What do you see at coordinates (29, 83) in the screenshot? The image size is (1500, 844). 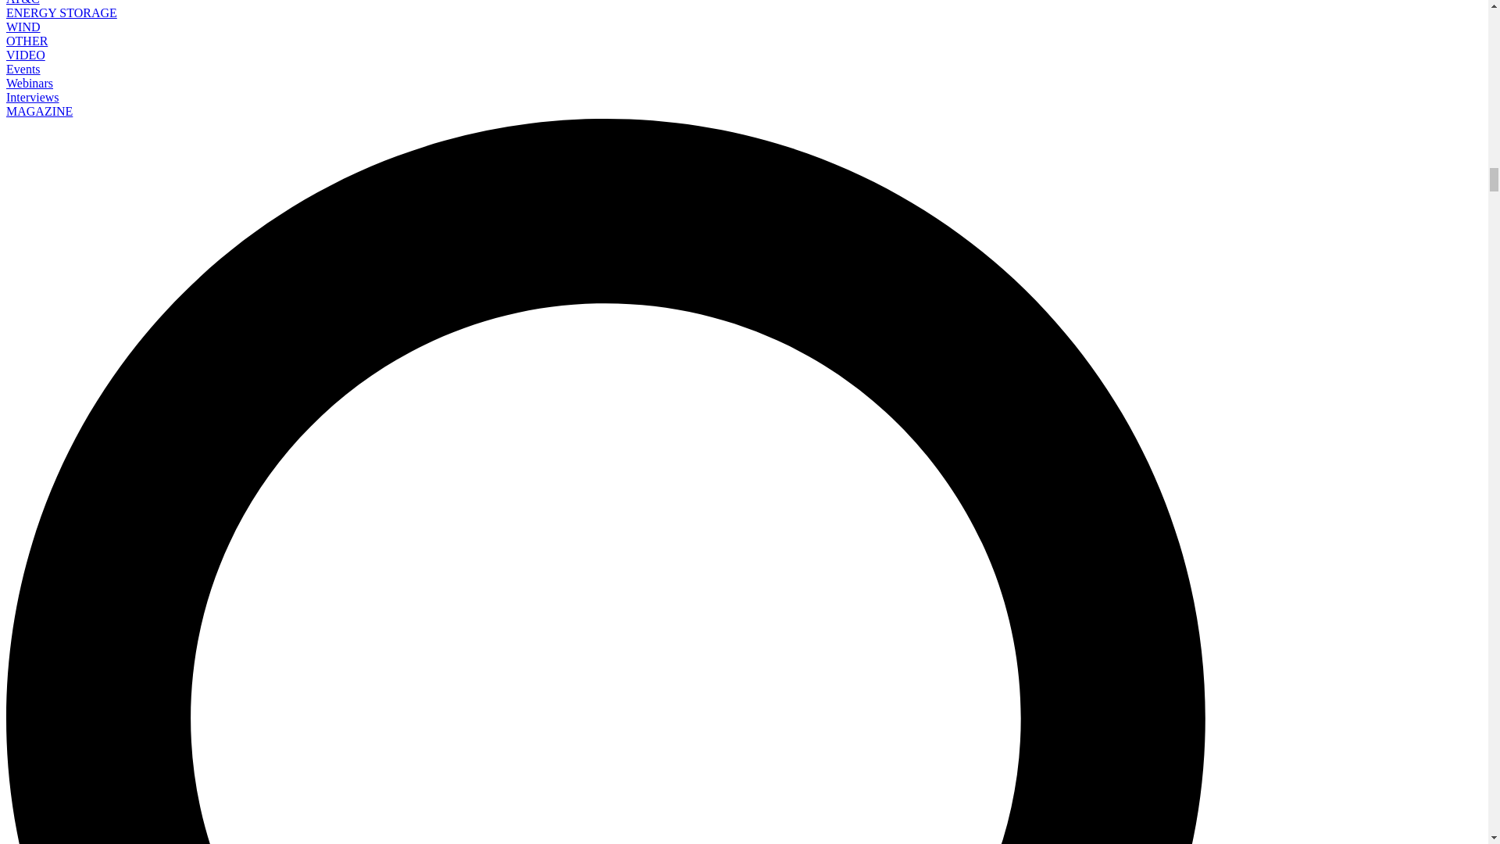 I see `Webinars` at bounding box center [29, 83].